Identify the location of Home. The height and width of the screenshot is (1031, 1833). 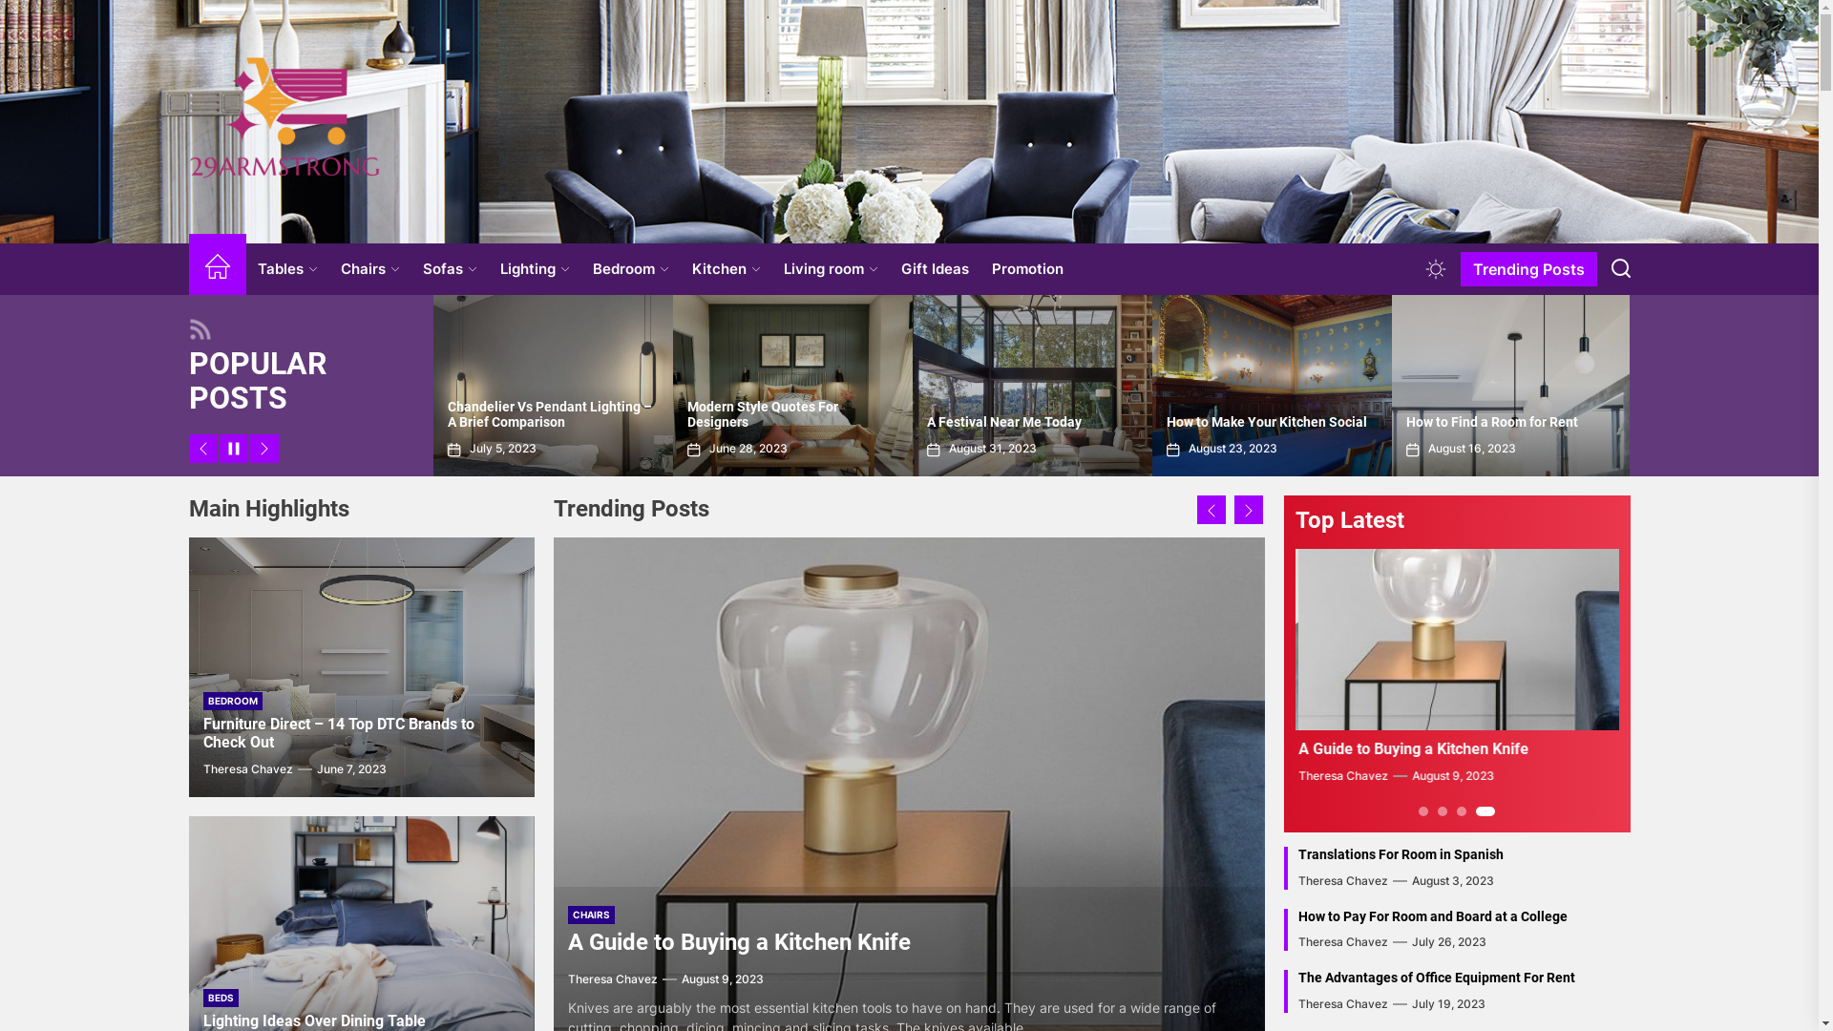
(218, 269).